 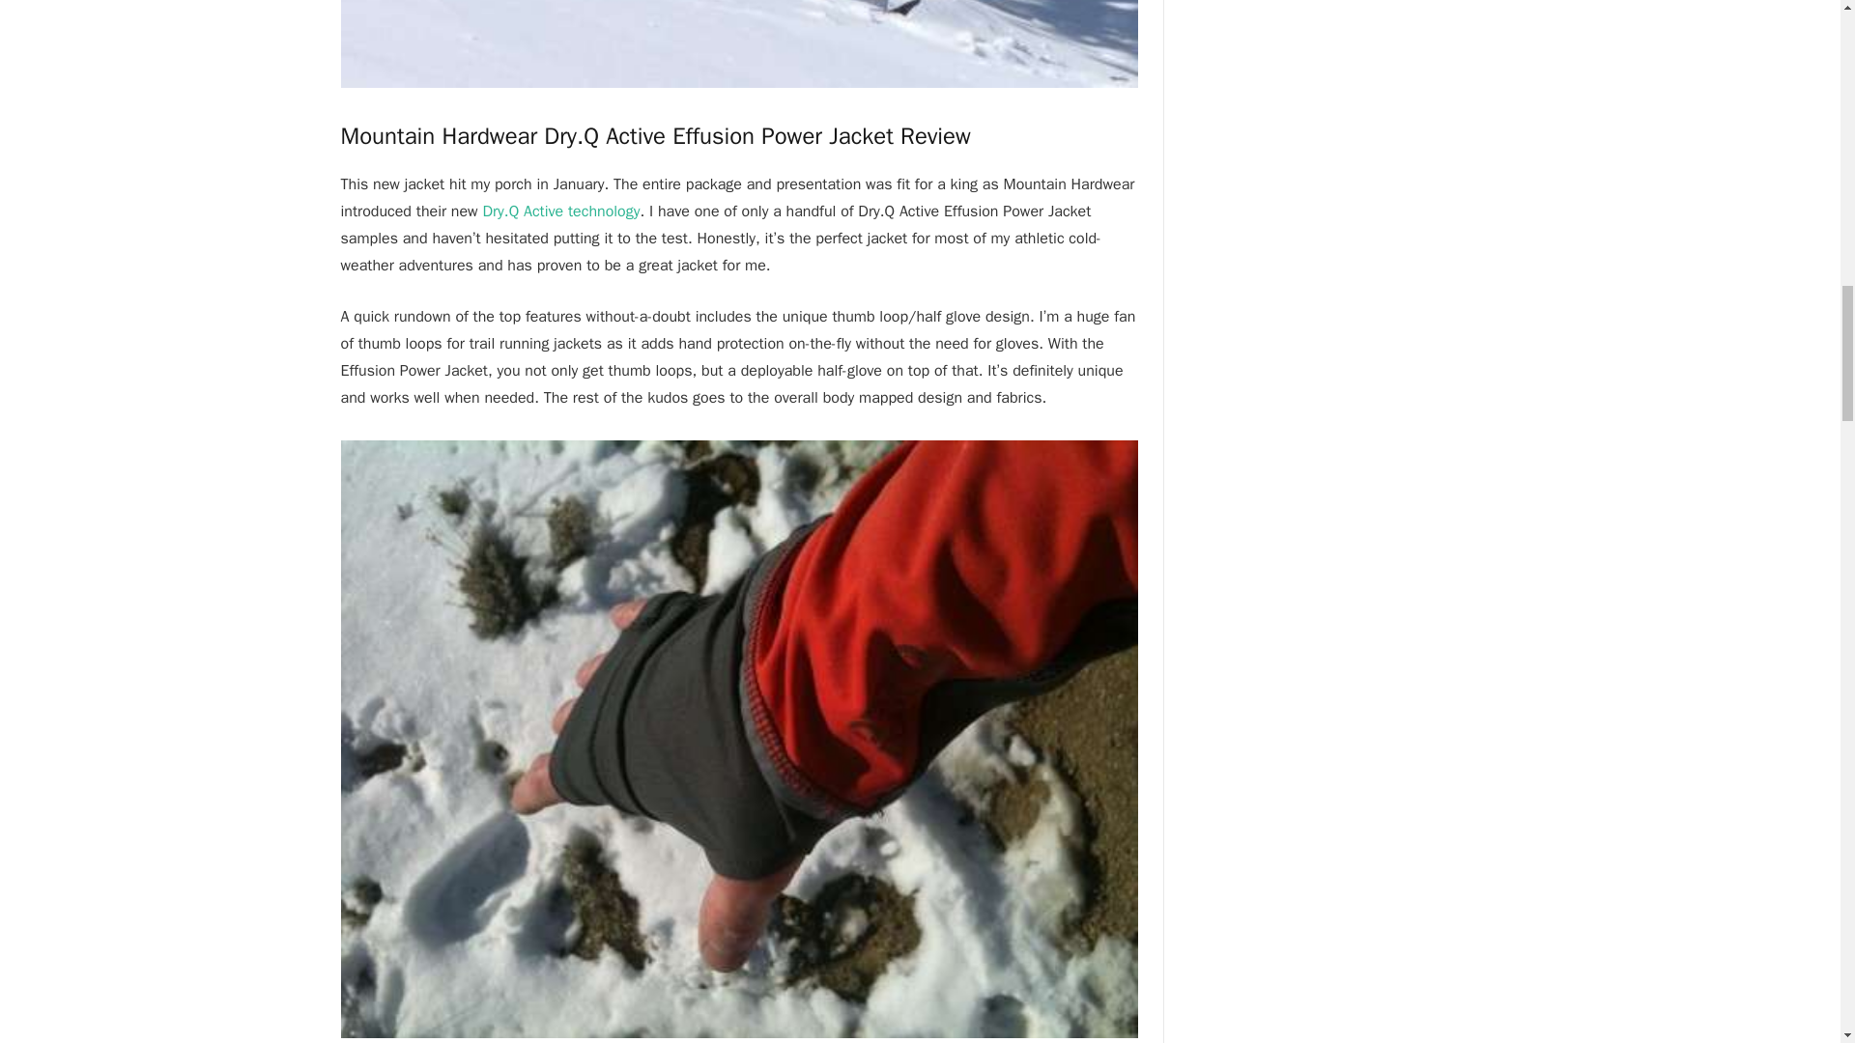 What do you see at coordinates (560, 211) in the screenshot?
I see `Dry.Q Active technology` at bounding box center [560, 211].